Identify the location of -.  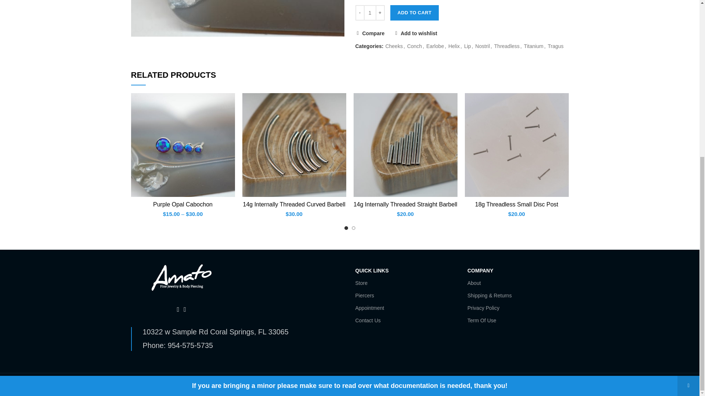
(360, 13).